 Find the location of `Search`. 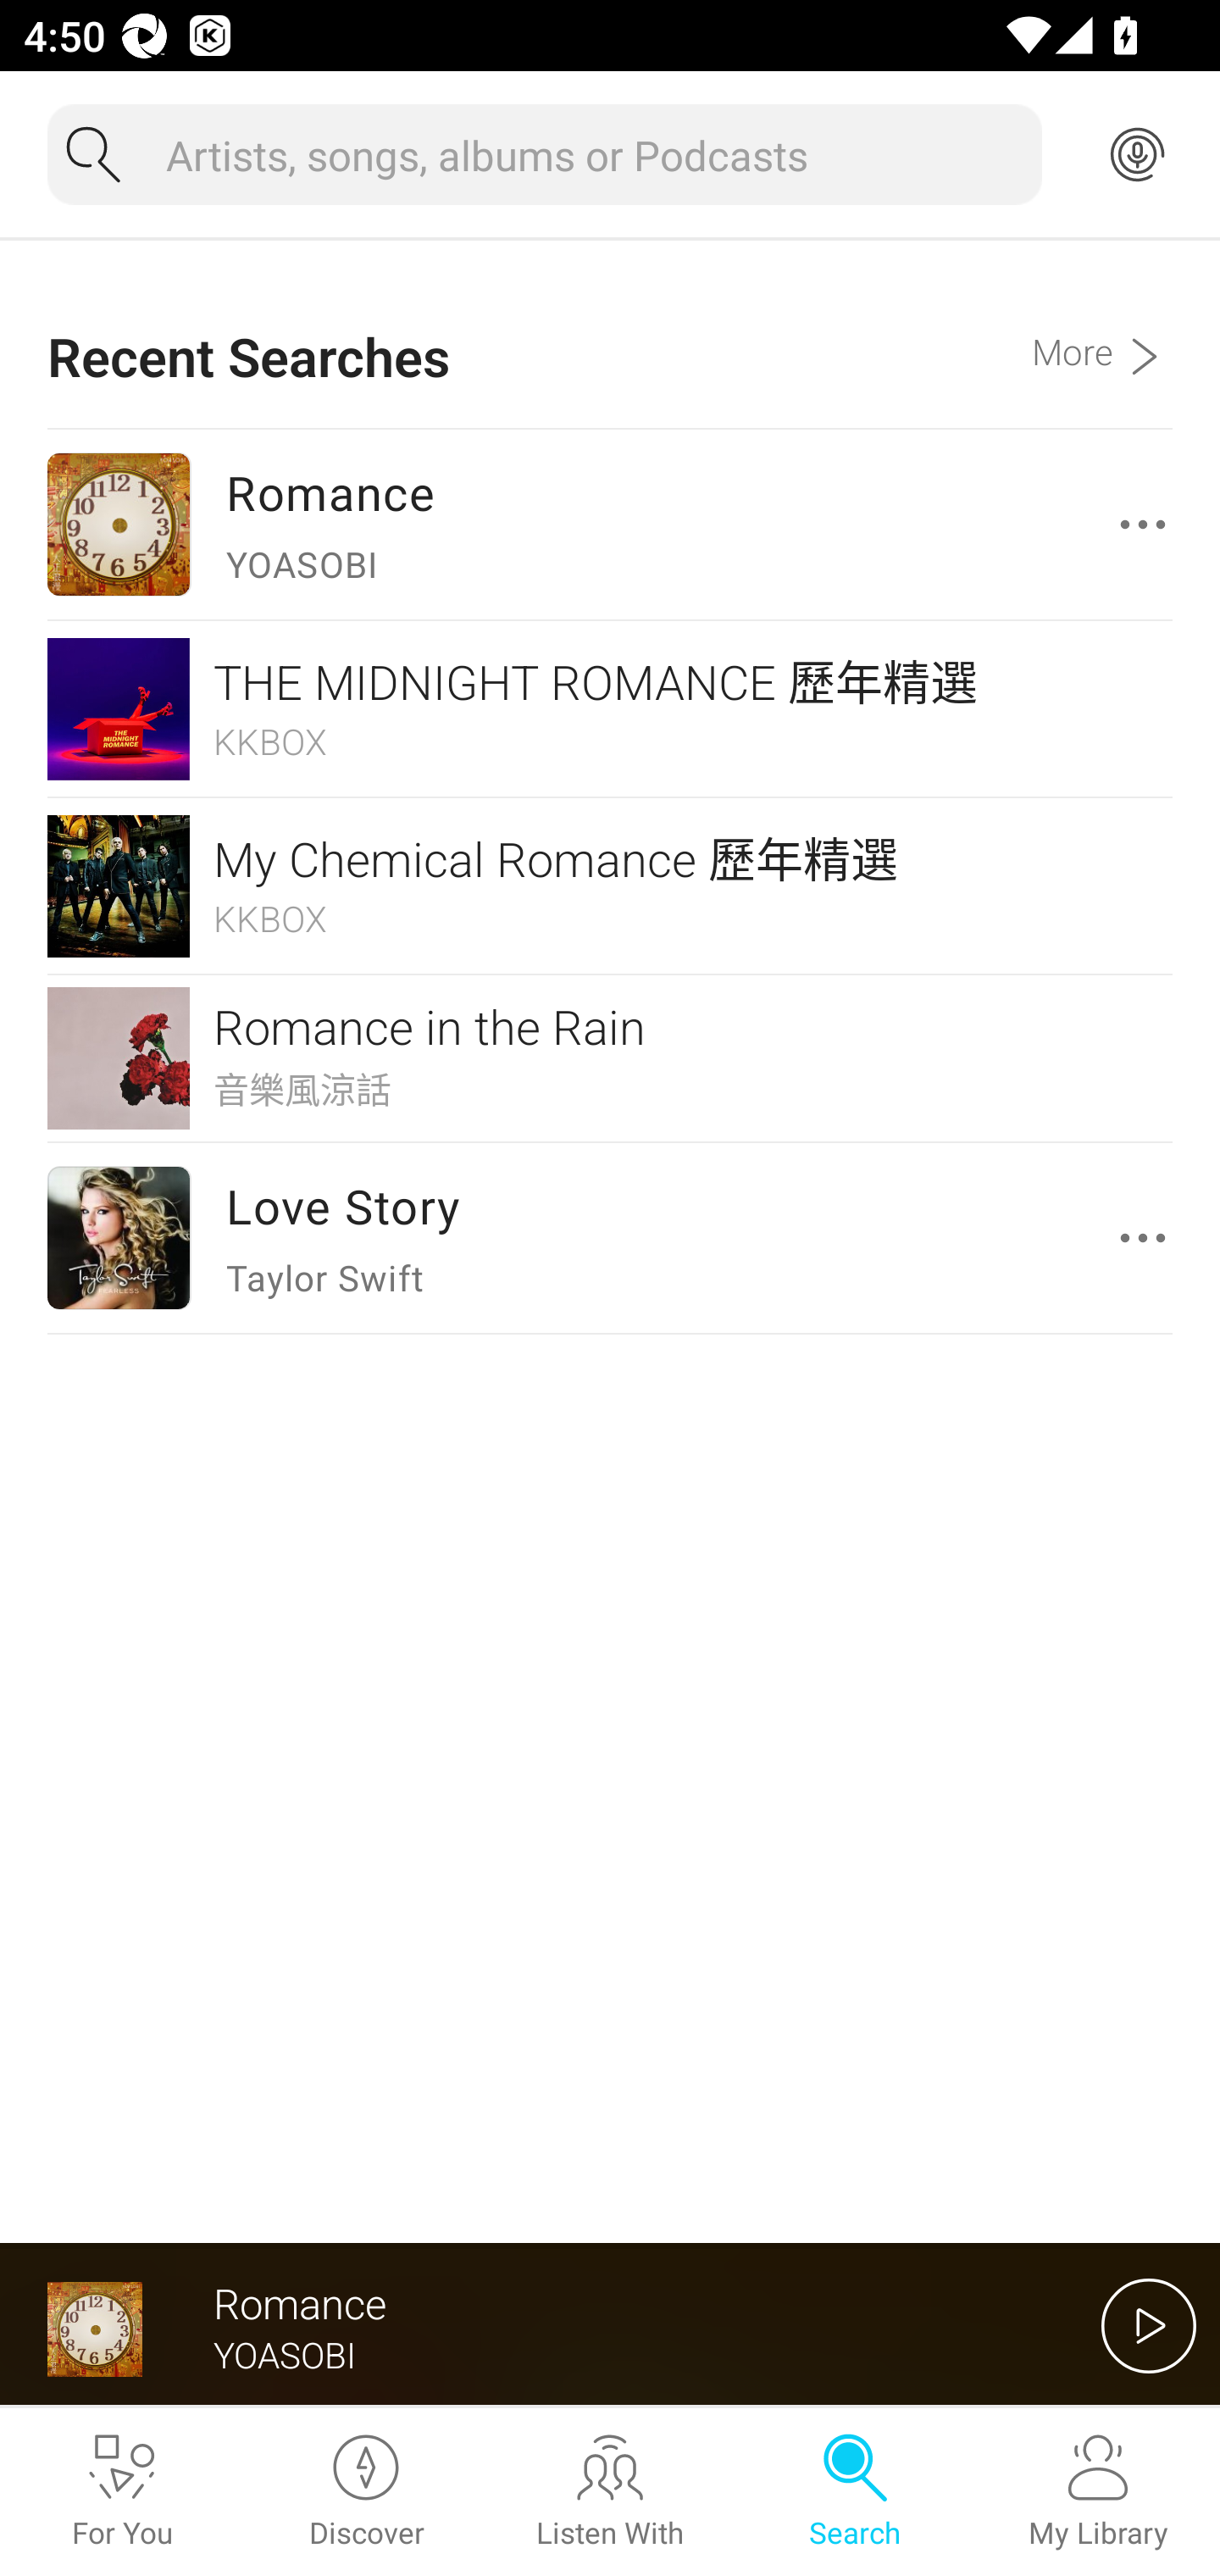

Search is located at coordinates (854, 2492).